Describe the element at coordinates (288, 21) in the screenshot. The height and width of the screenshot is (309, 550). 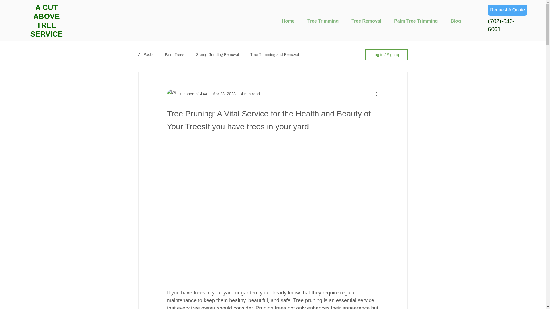
I see `Home` at that location.